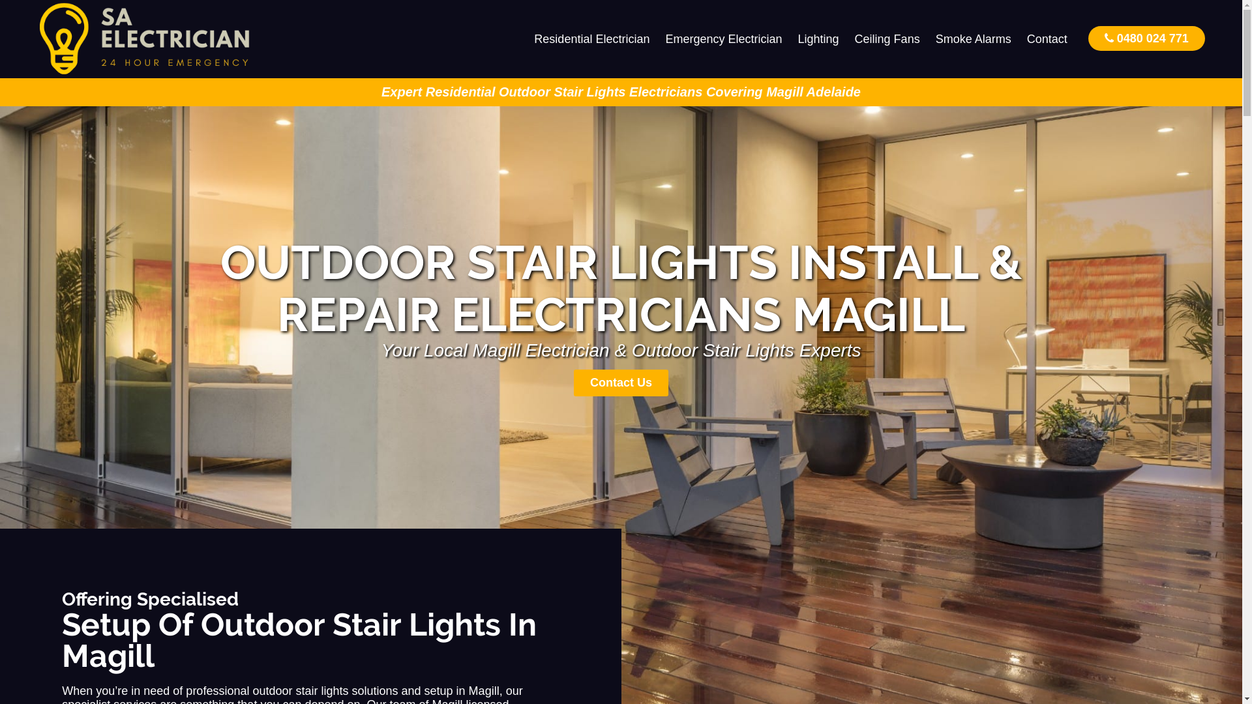 This screenshot has height=704, width=1252. What do you see at coordinates (621, 383) in the screenshot?
I see `Contact Us` at bounding box center [621, 383].